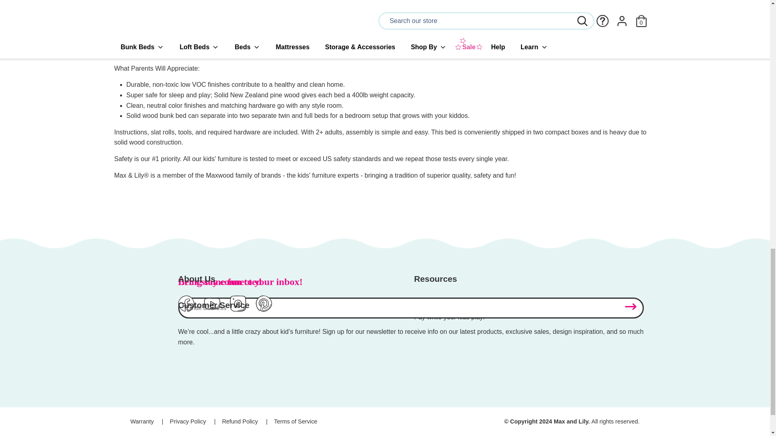 The height and width of the screenshot is (436, 776). What do you see at coordinates (238, 309) in the screenshot?
I see `Instagram` at bounding box center [238, 309].